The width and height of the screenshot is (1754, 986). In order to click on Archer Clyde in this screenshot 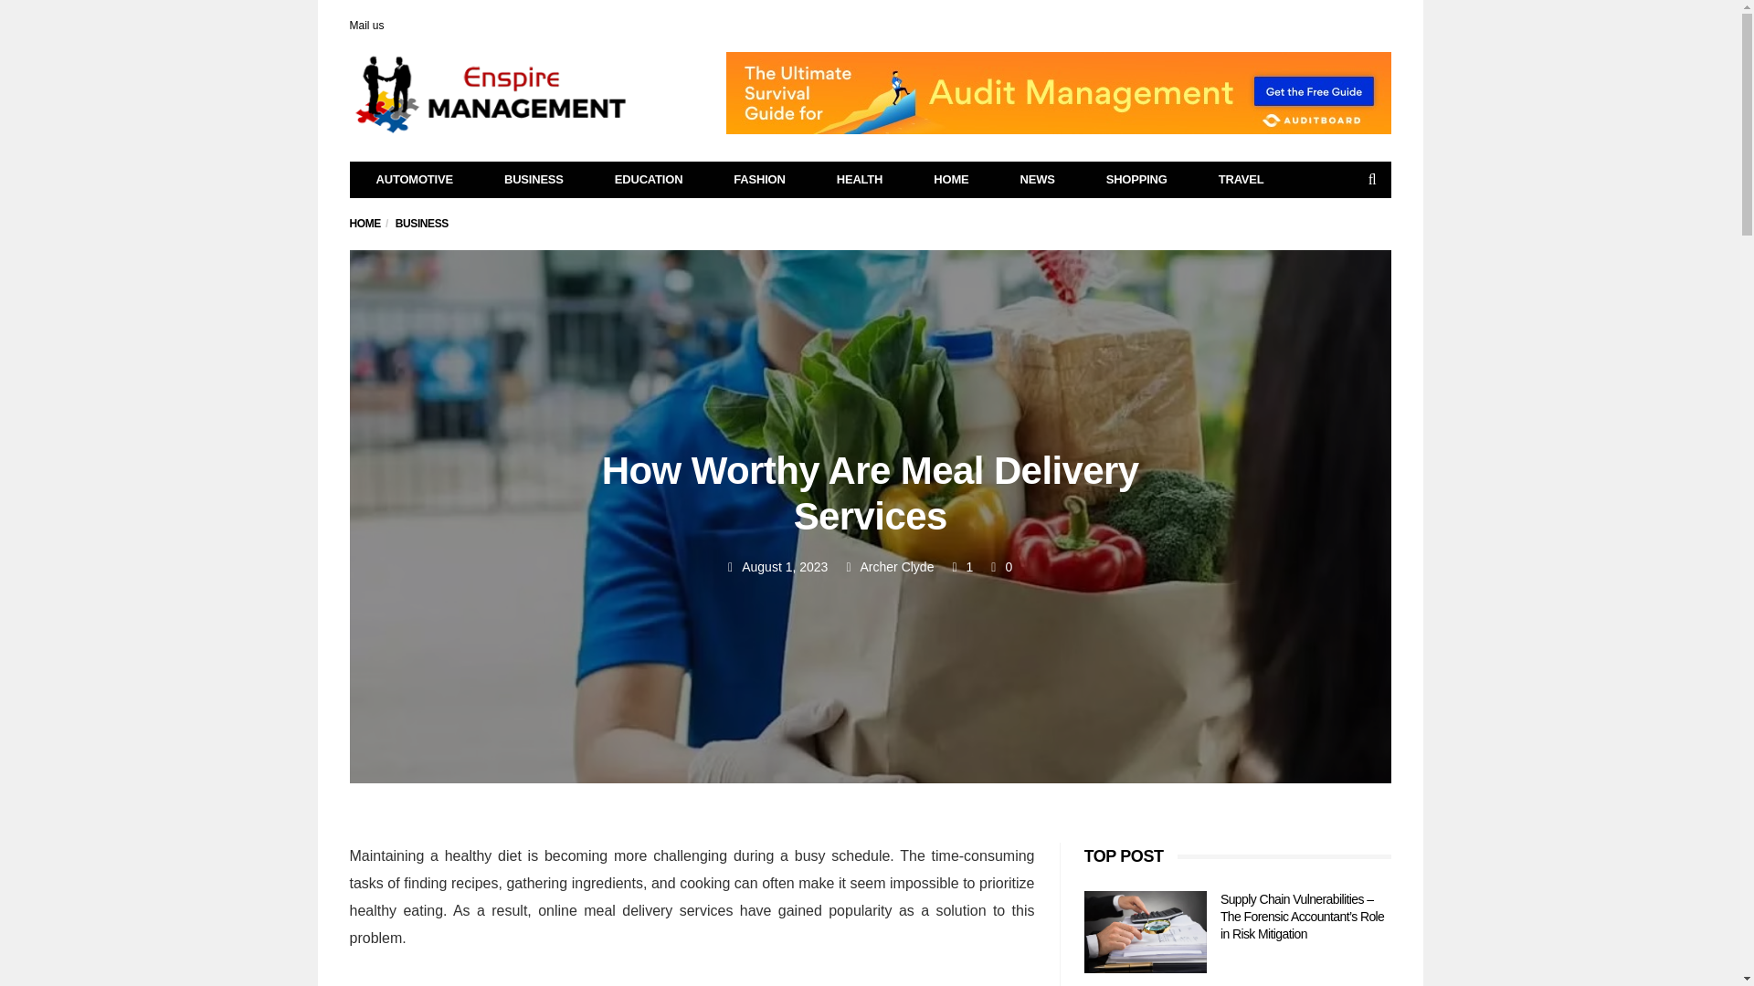, I will do `click(897, 566)`.